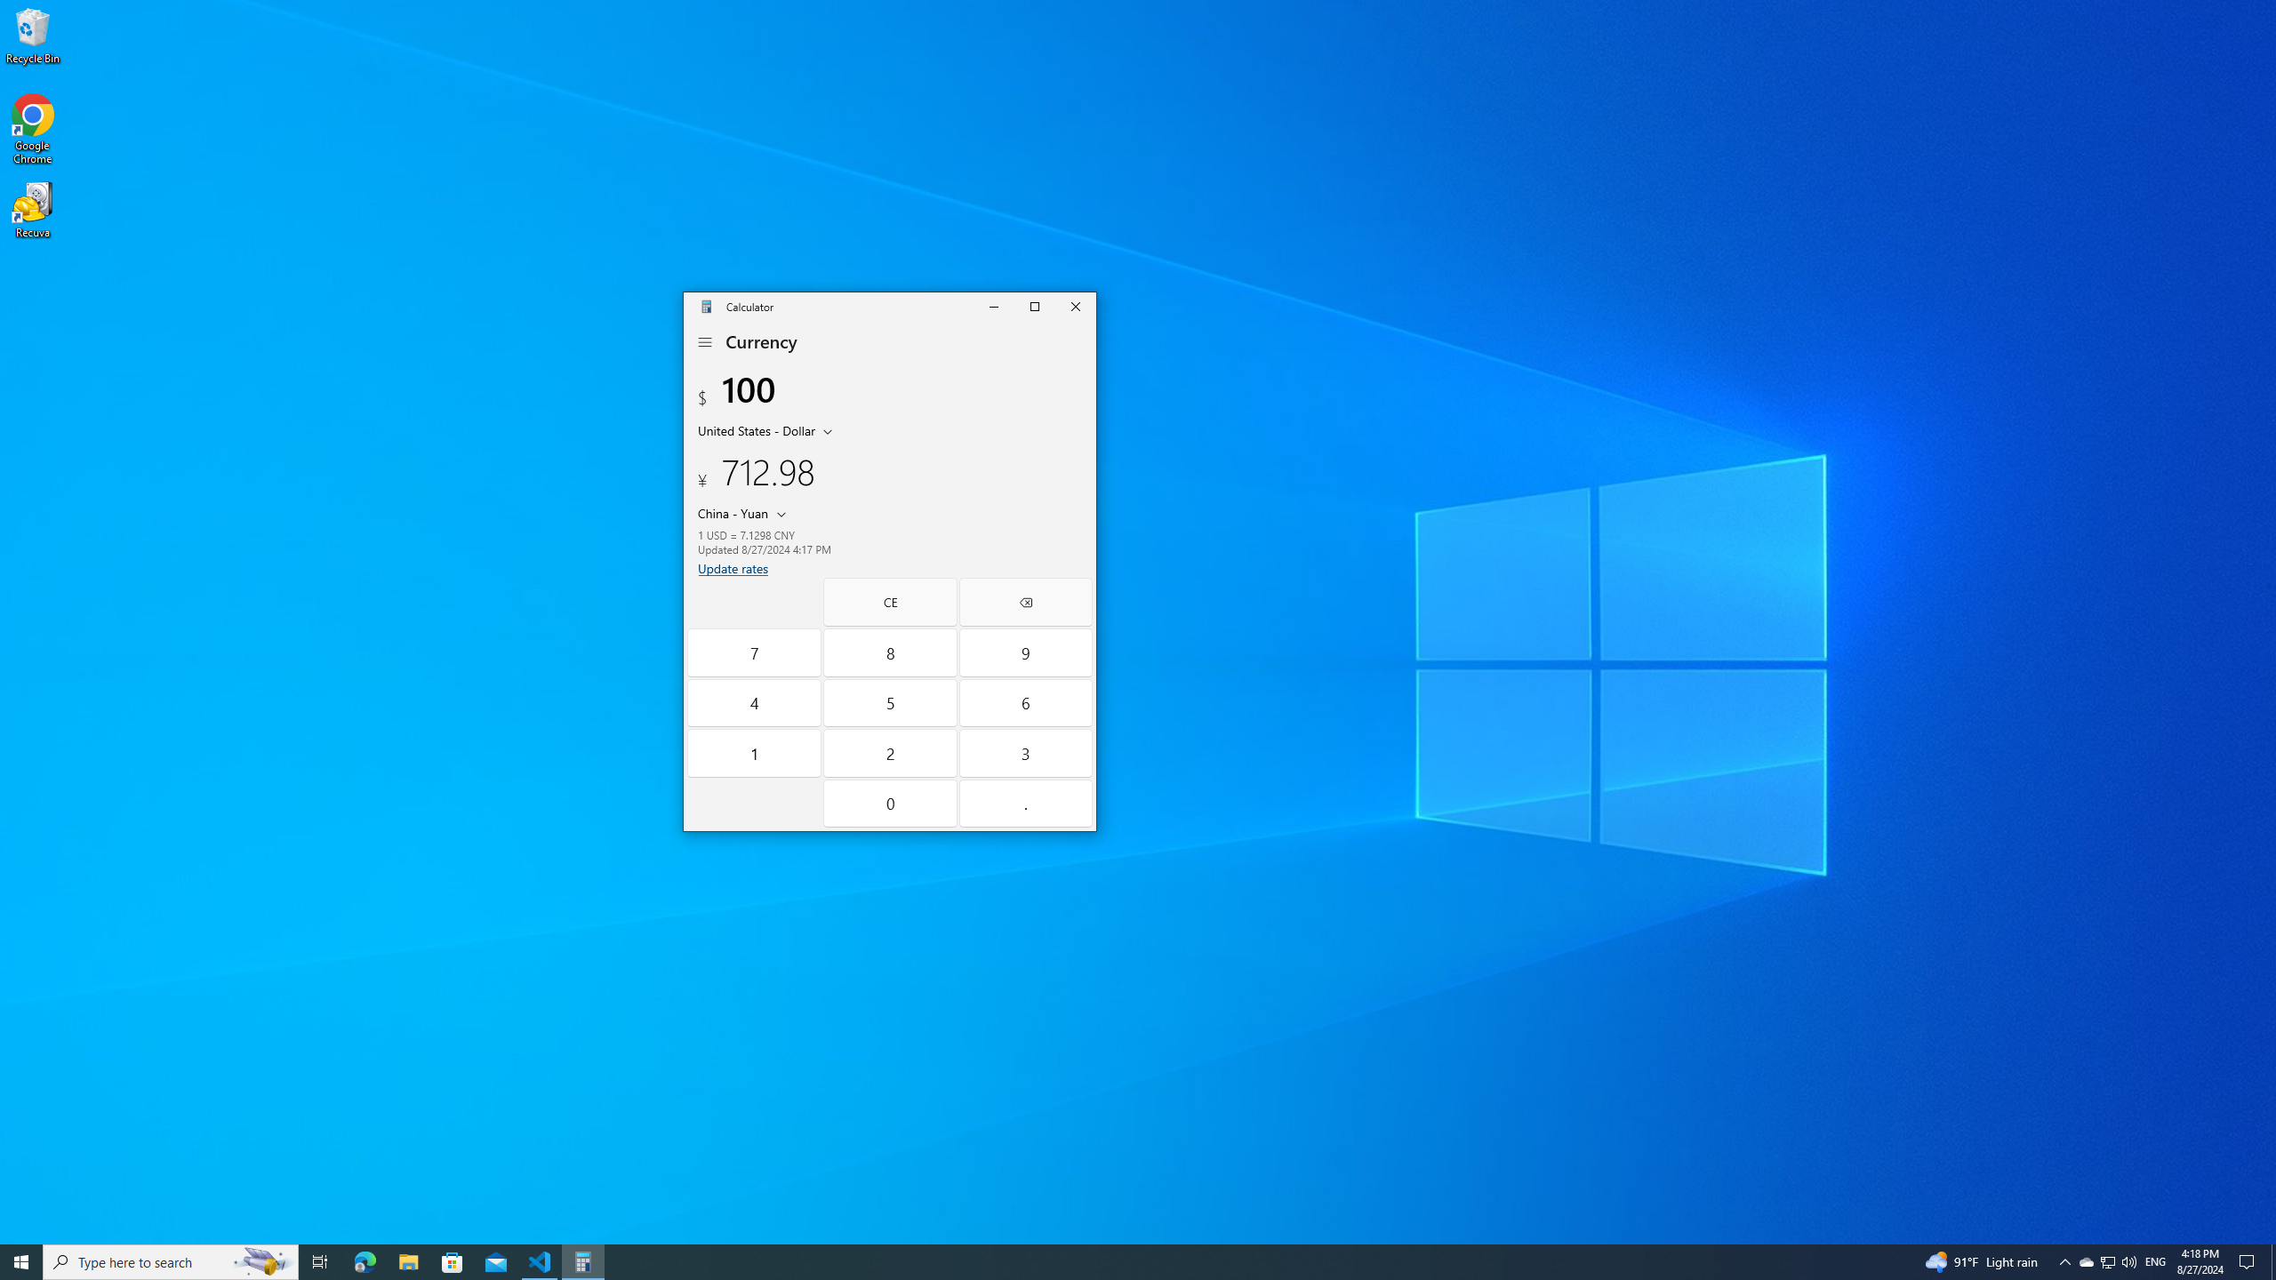 The height and width of the screenshot is (1280, 2276). What do you see at coordinates (731, 513) in the screenshot?
I see `China Yuan` at bounding box center [731, 513].